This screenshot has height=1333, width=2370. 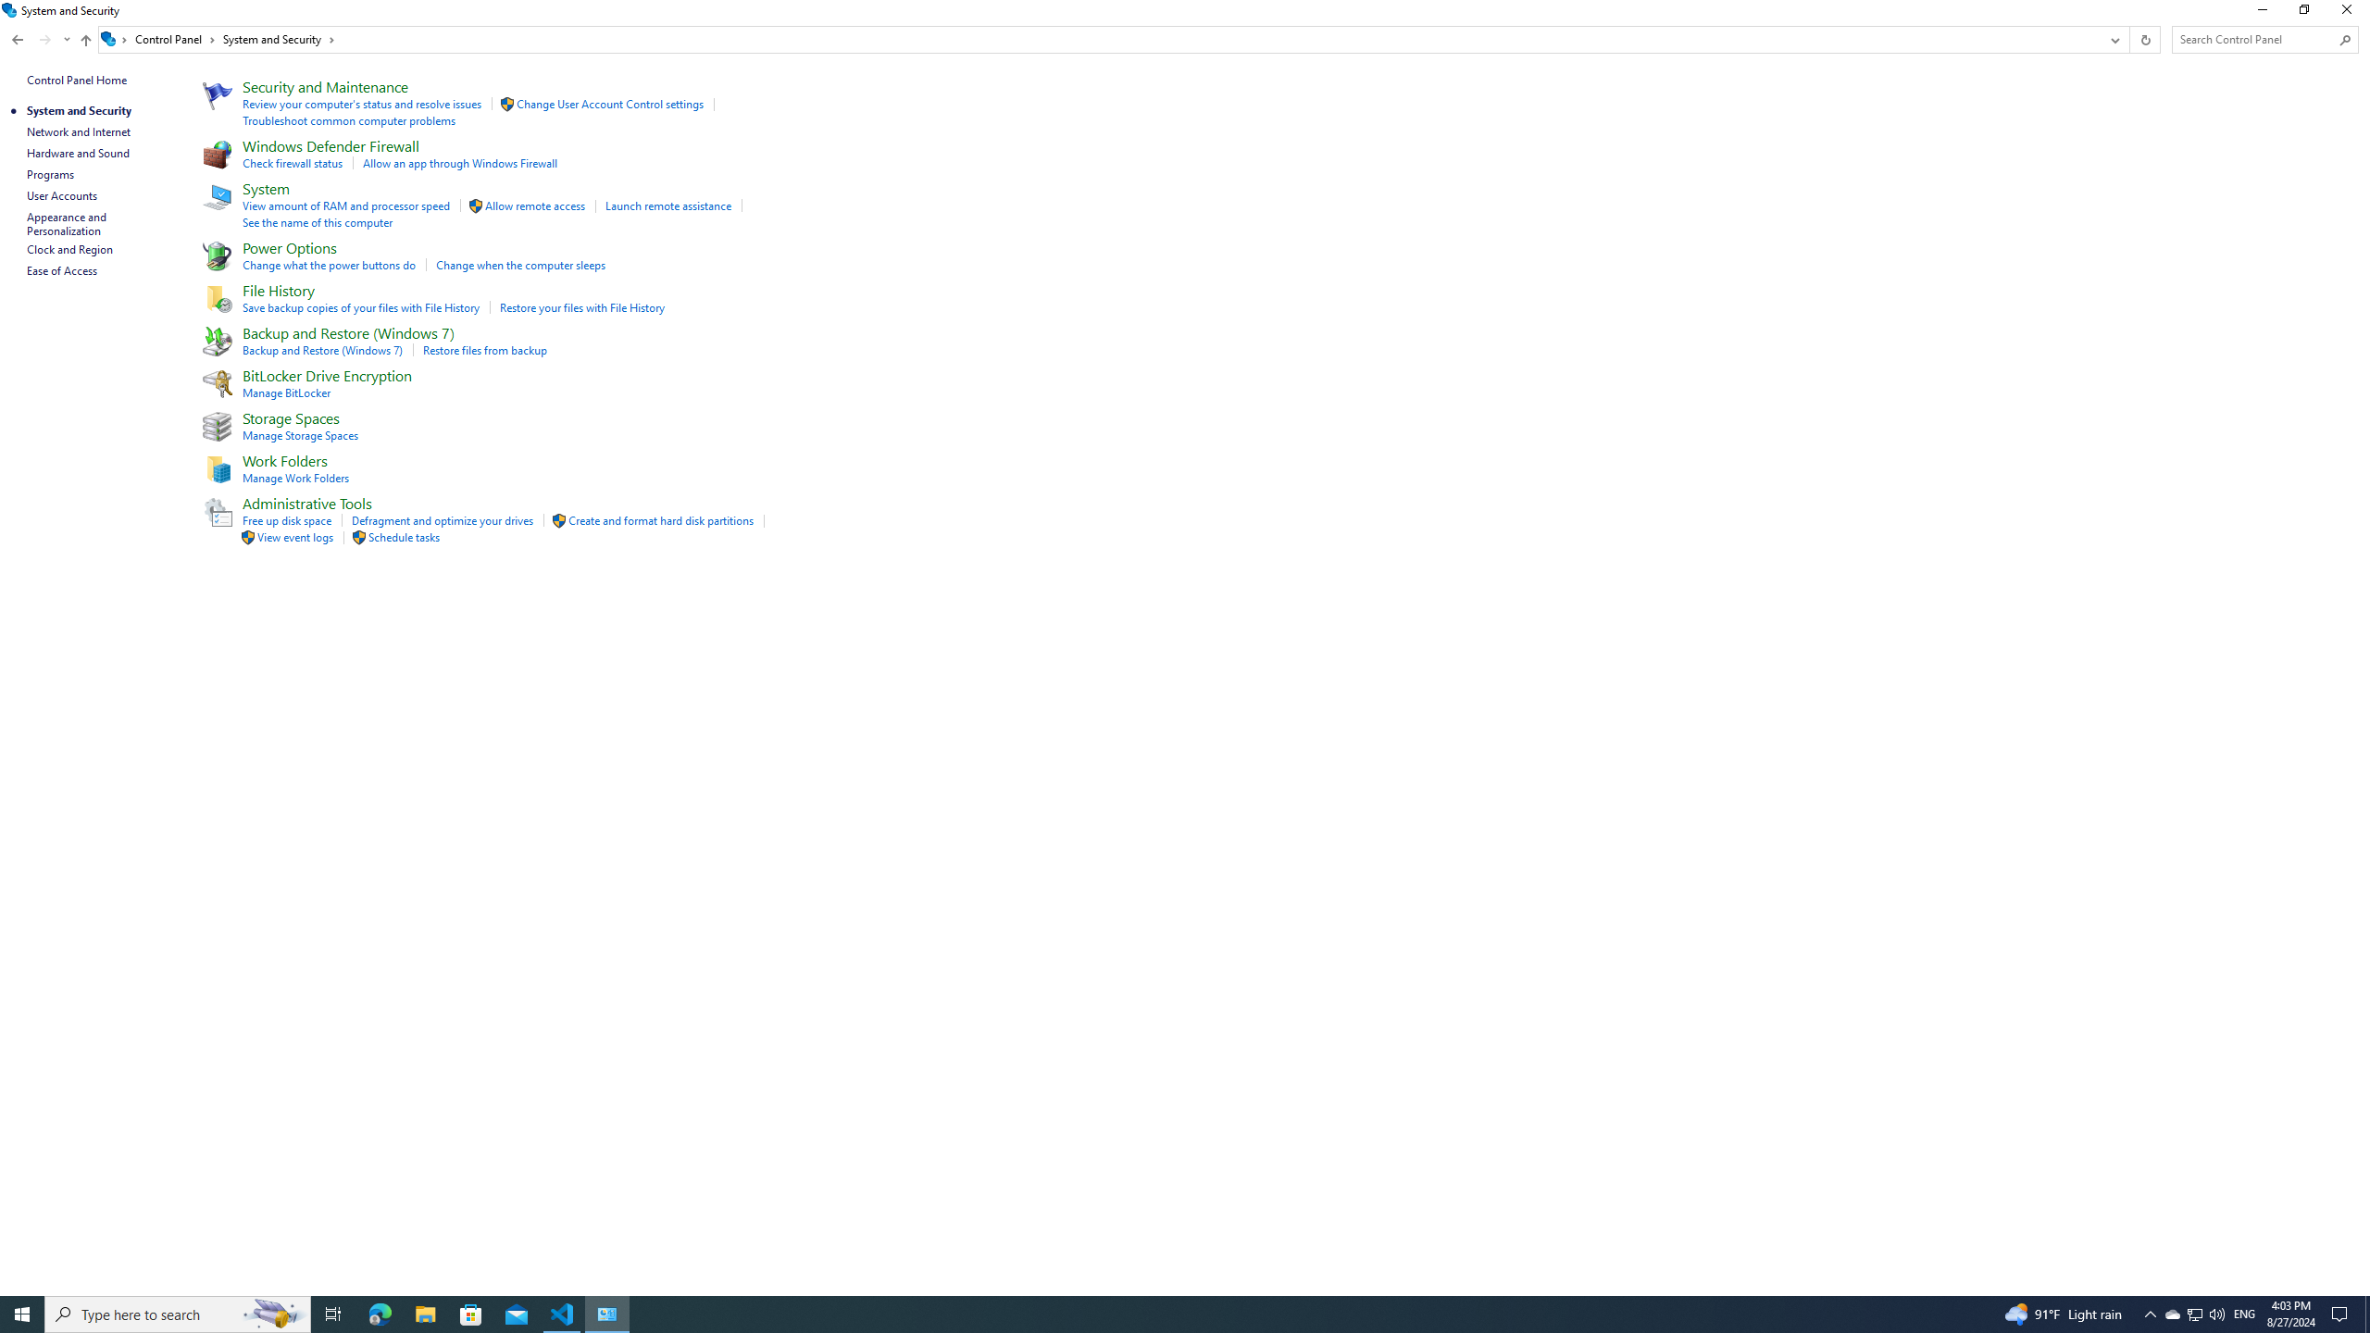 What do you see at coordinates (317, 222) in the screenshot?
I see `See the name of this computer` at bounding box center [317, 222].